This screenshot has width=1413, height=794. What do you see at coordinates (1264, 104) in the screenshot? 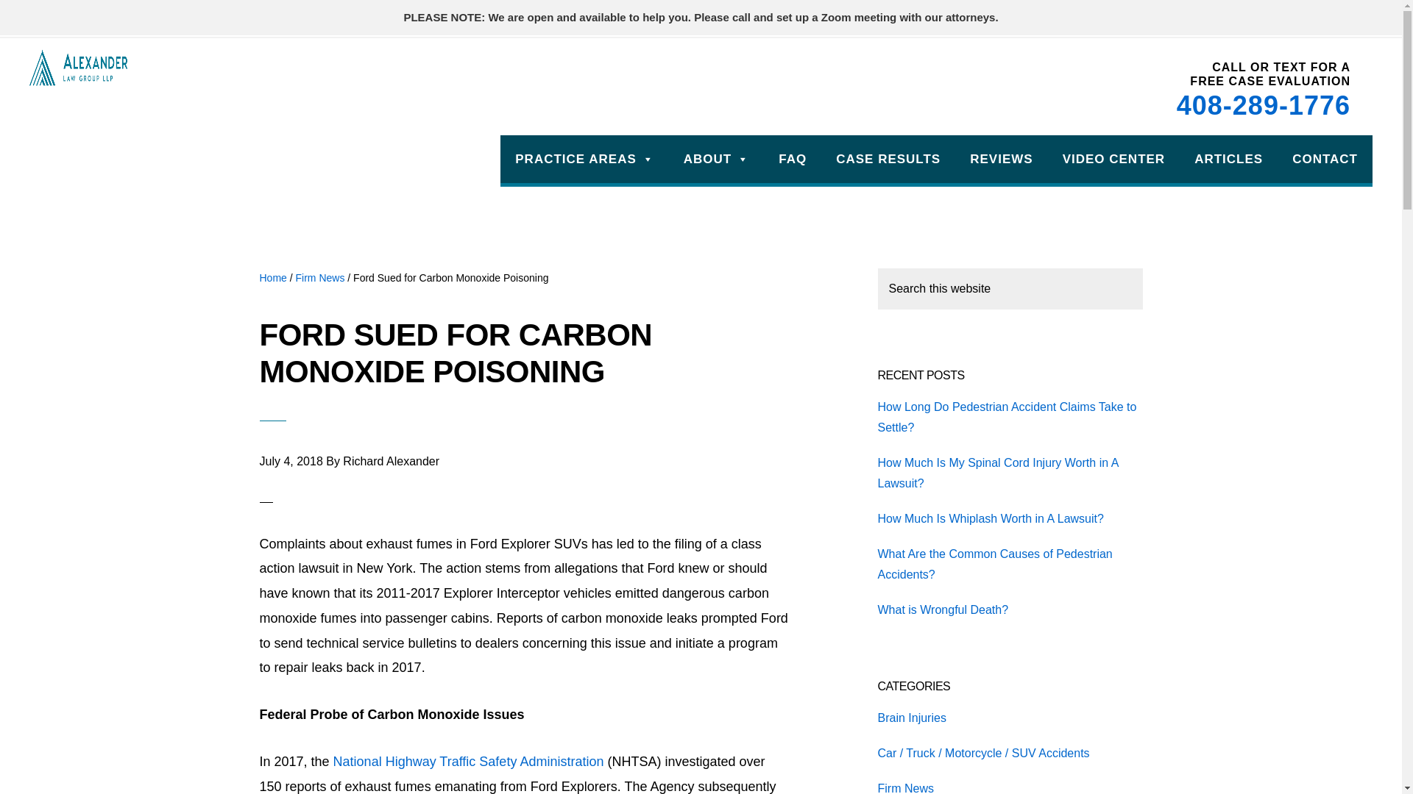
I see `408-289-1776` at bounding box center [1264, 104].